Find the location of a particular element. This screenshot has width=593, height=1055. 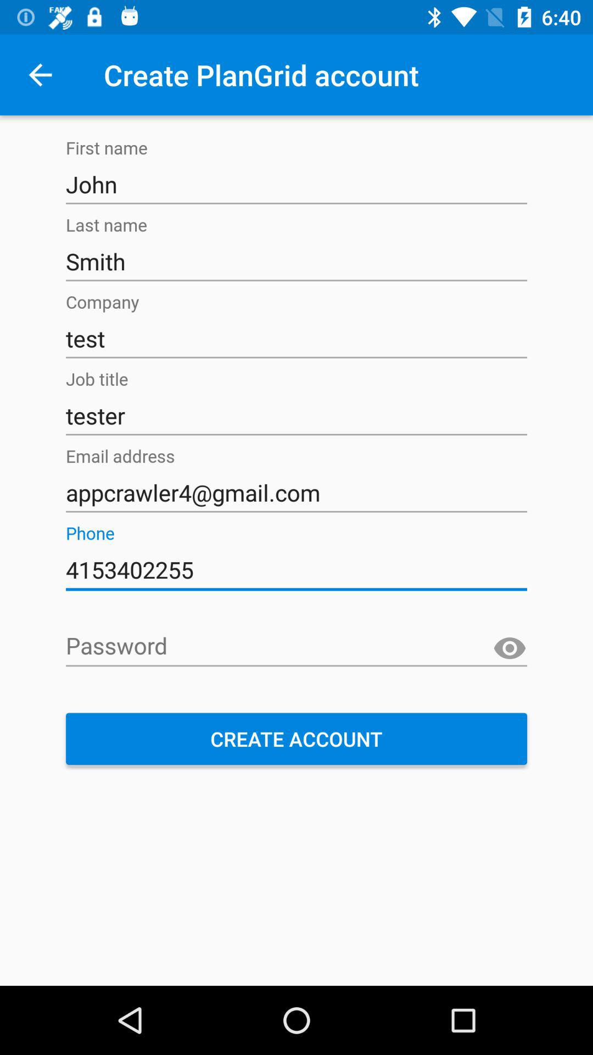

account password is located at coordinates (296, 647).